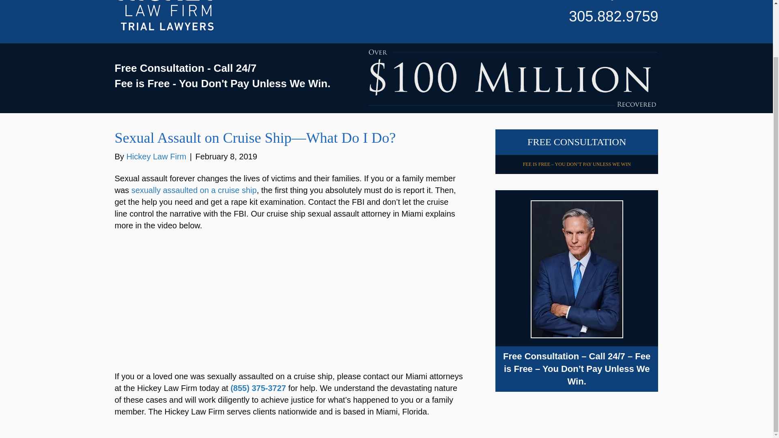  What do you see at coordinates (471, 3) in the screenshot?
I see `Practice Areas` at bounding box center [471, 3].